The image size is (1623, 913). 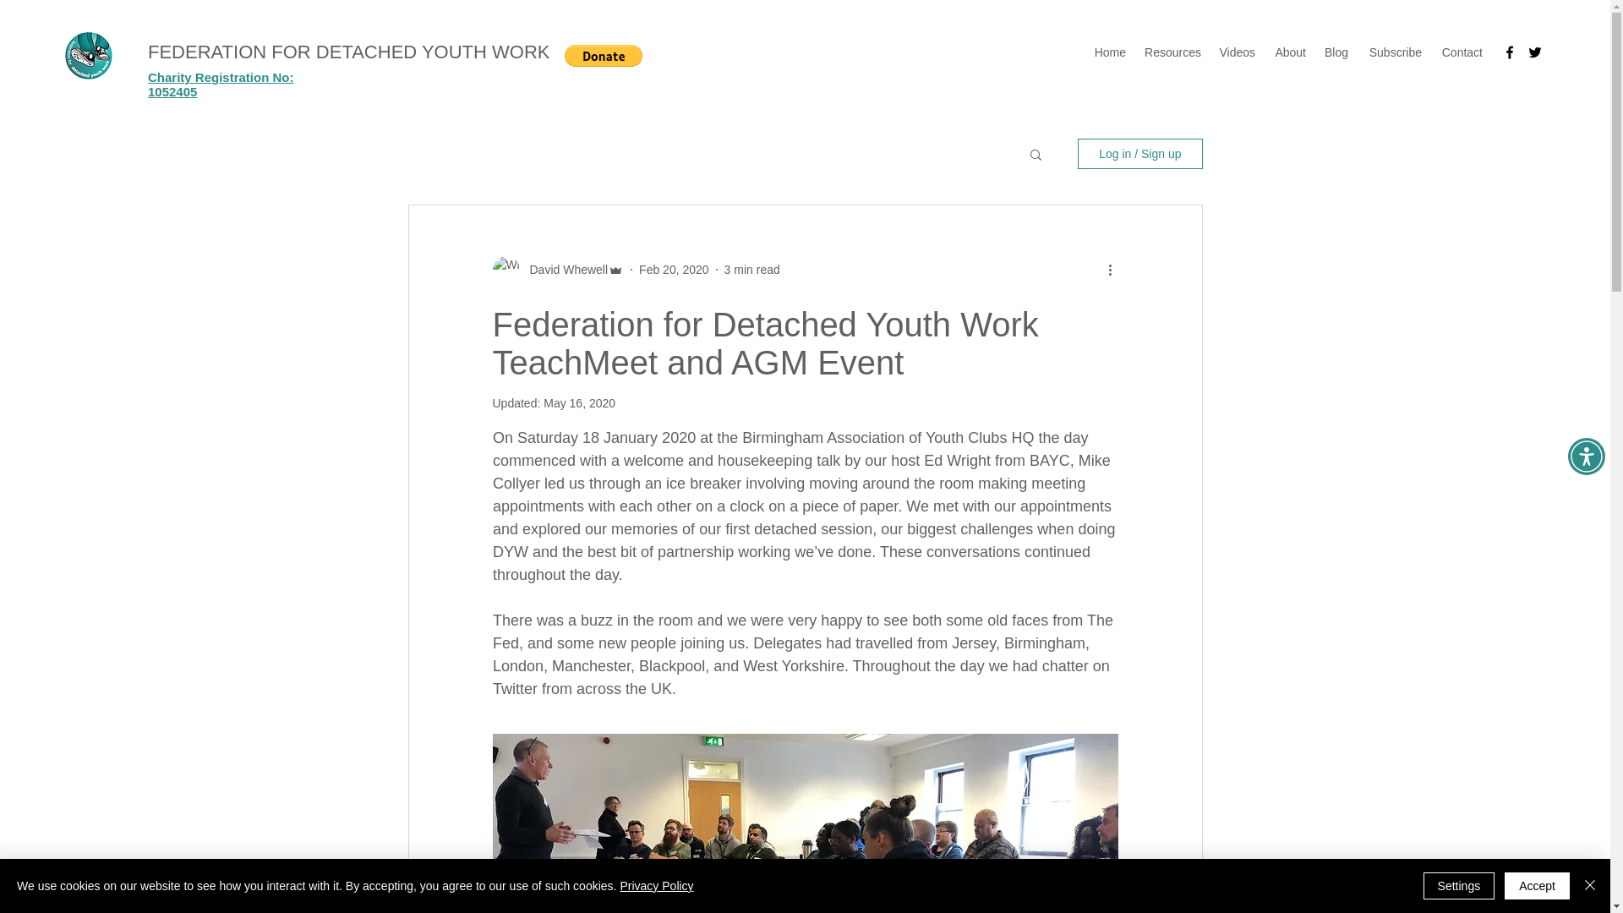 What do you see at coordinates (1461, 52) in the screenshot?
I see `Contact` at bounding box center [1461, 52].